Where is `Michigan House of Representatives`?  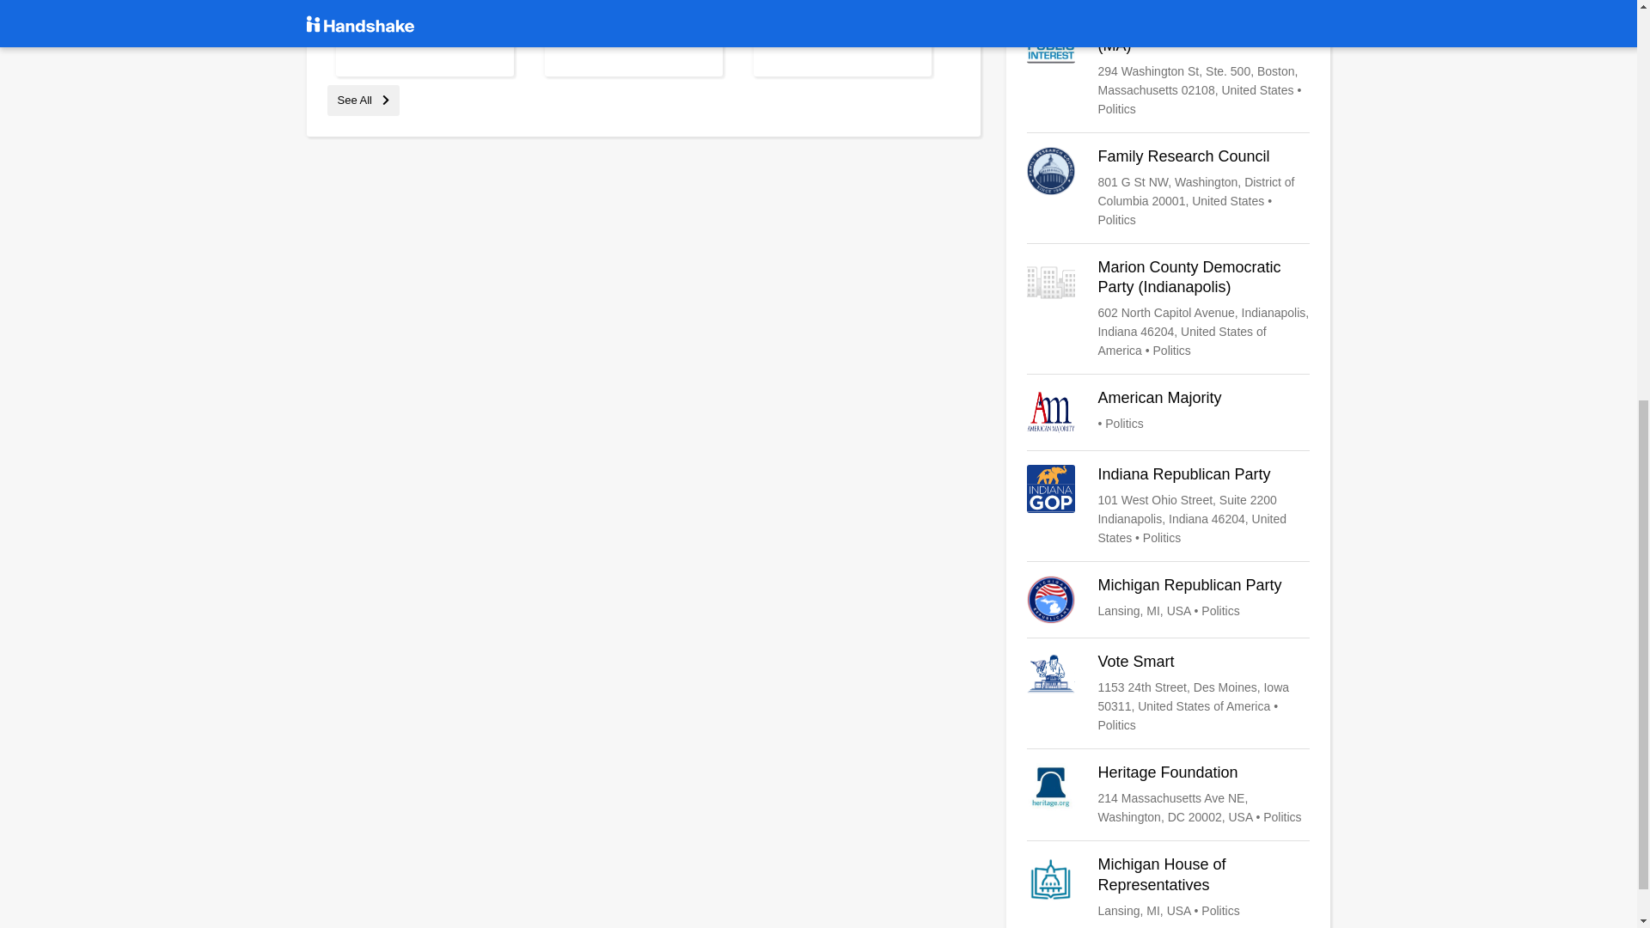 Michigan House of Representatives is located at coordinates (1168, 887).